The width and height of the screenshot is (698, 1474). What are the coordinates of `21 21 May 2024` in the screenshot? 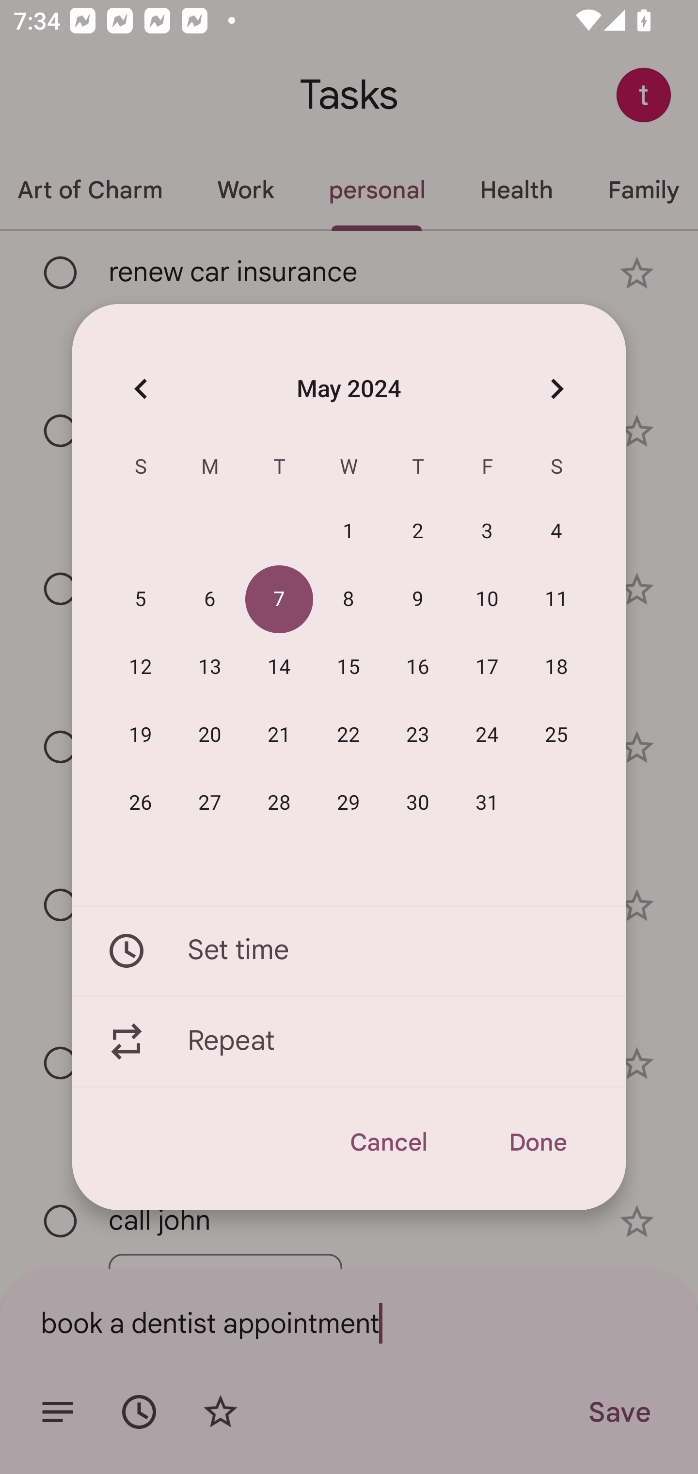 It's located at (279, 735).